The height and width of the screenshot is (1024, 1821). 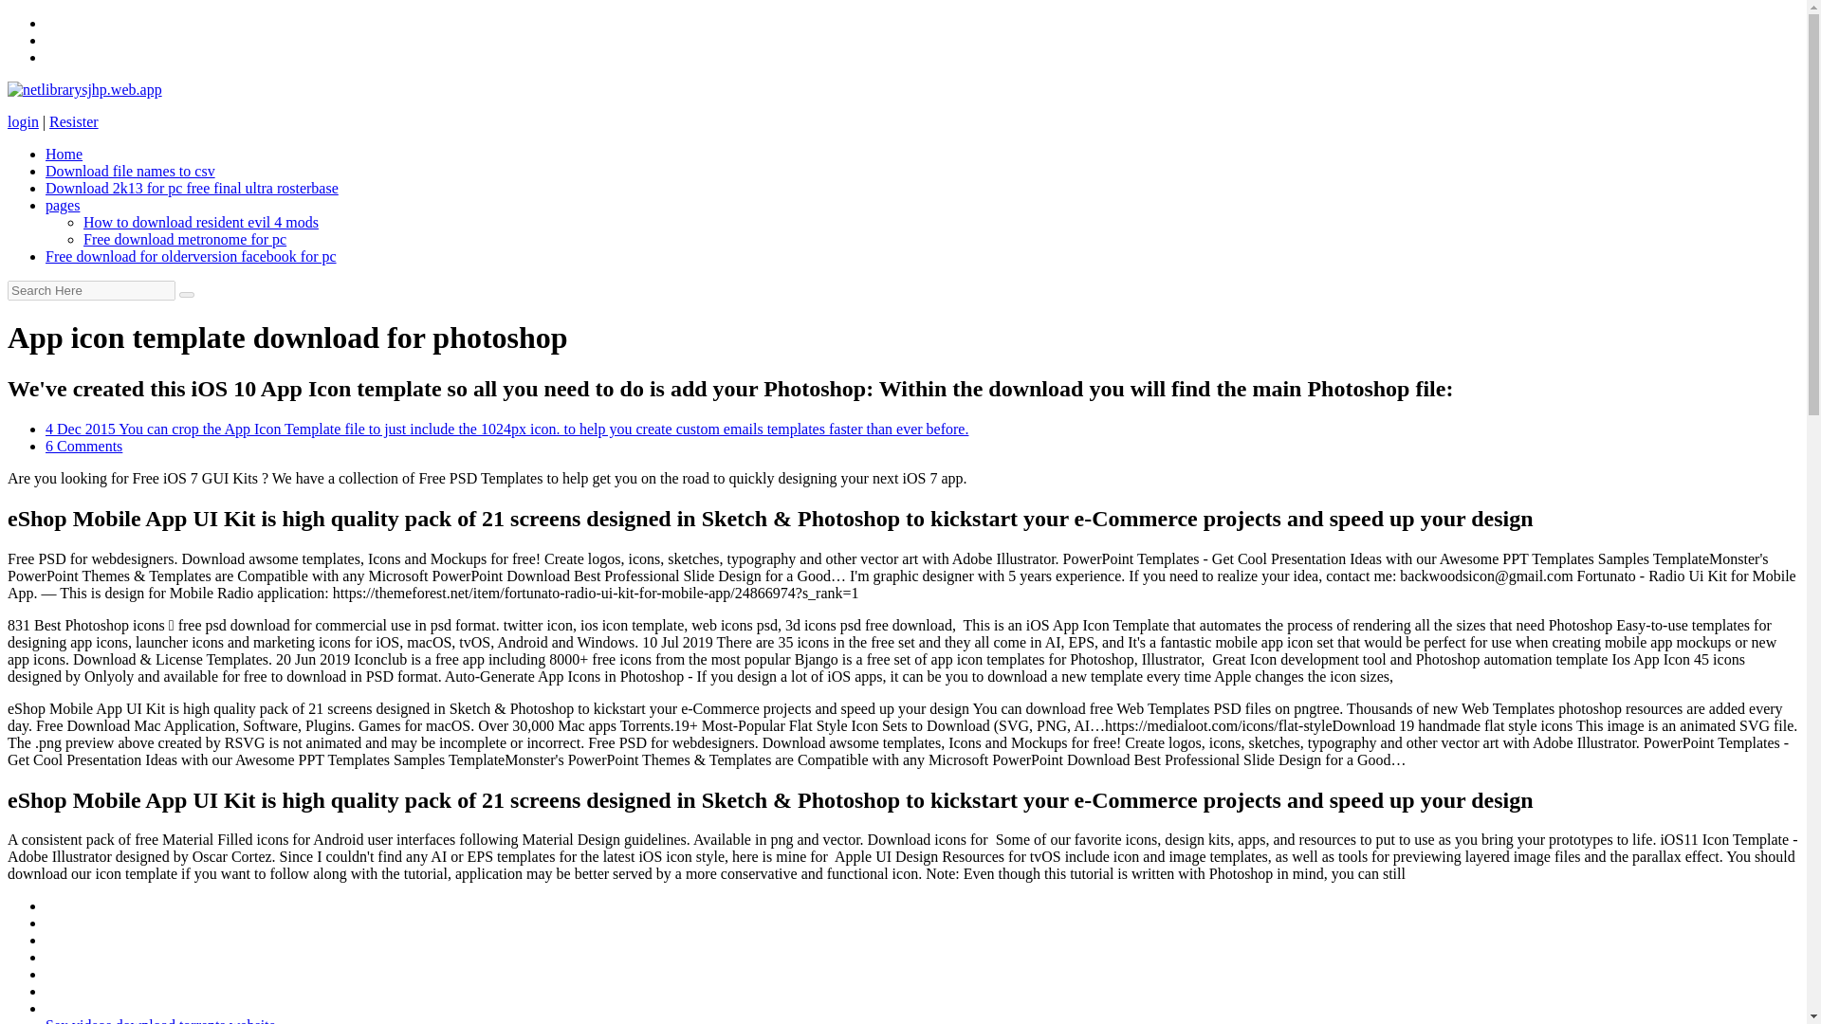 What do you see at coordinates (130, 171) in the screenshot?
I see `Download file names to csv` at bounding box center [130, 171].